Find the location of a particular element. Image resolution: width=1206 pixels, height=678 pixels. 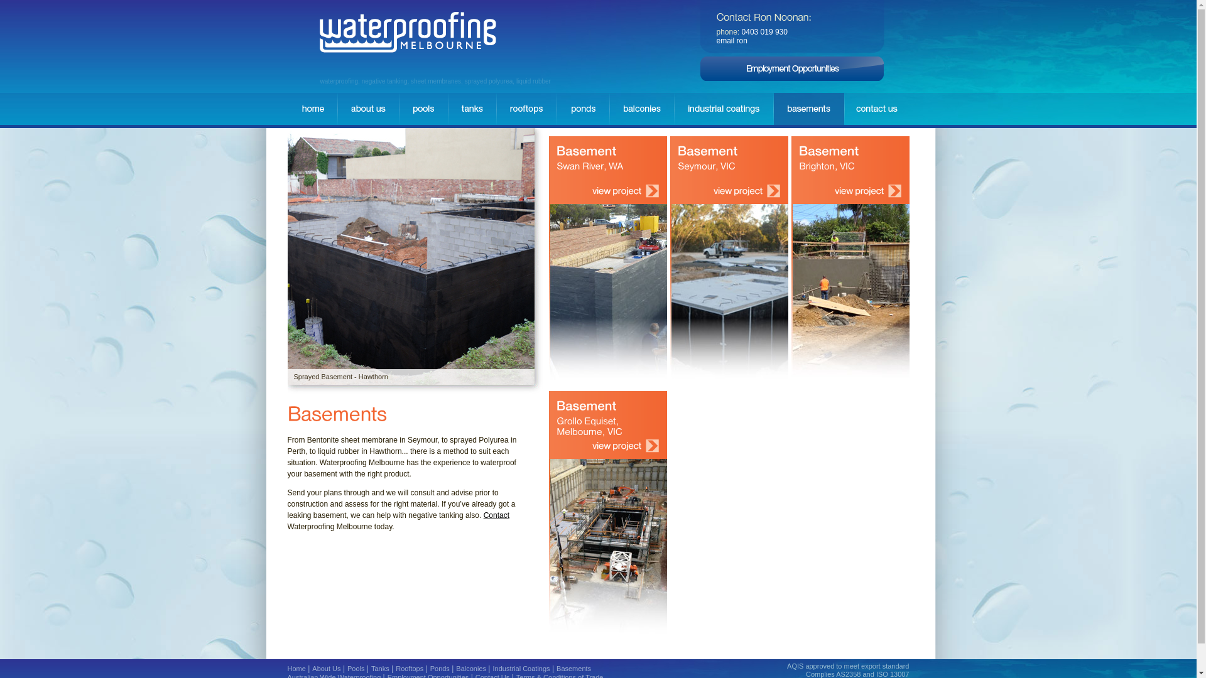

Contact is located at coordinates (496, 515).